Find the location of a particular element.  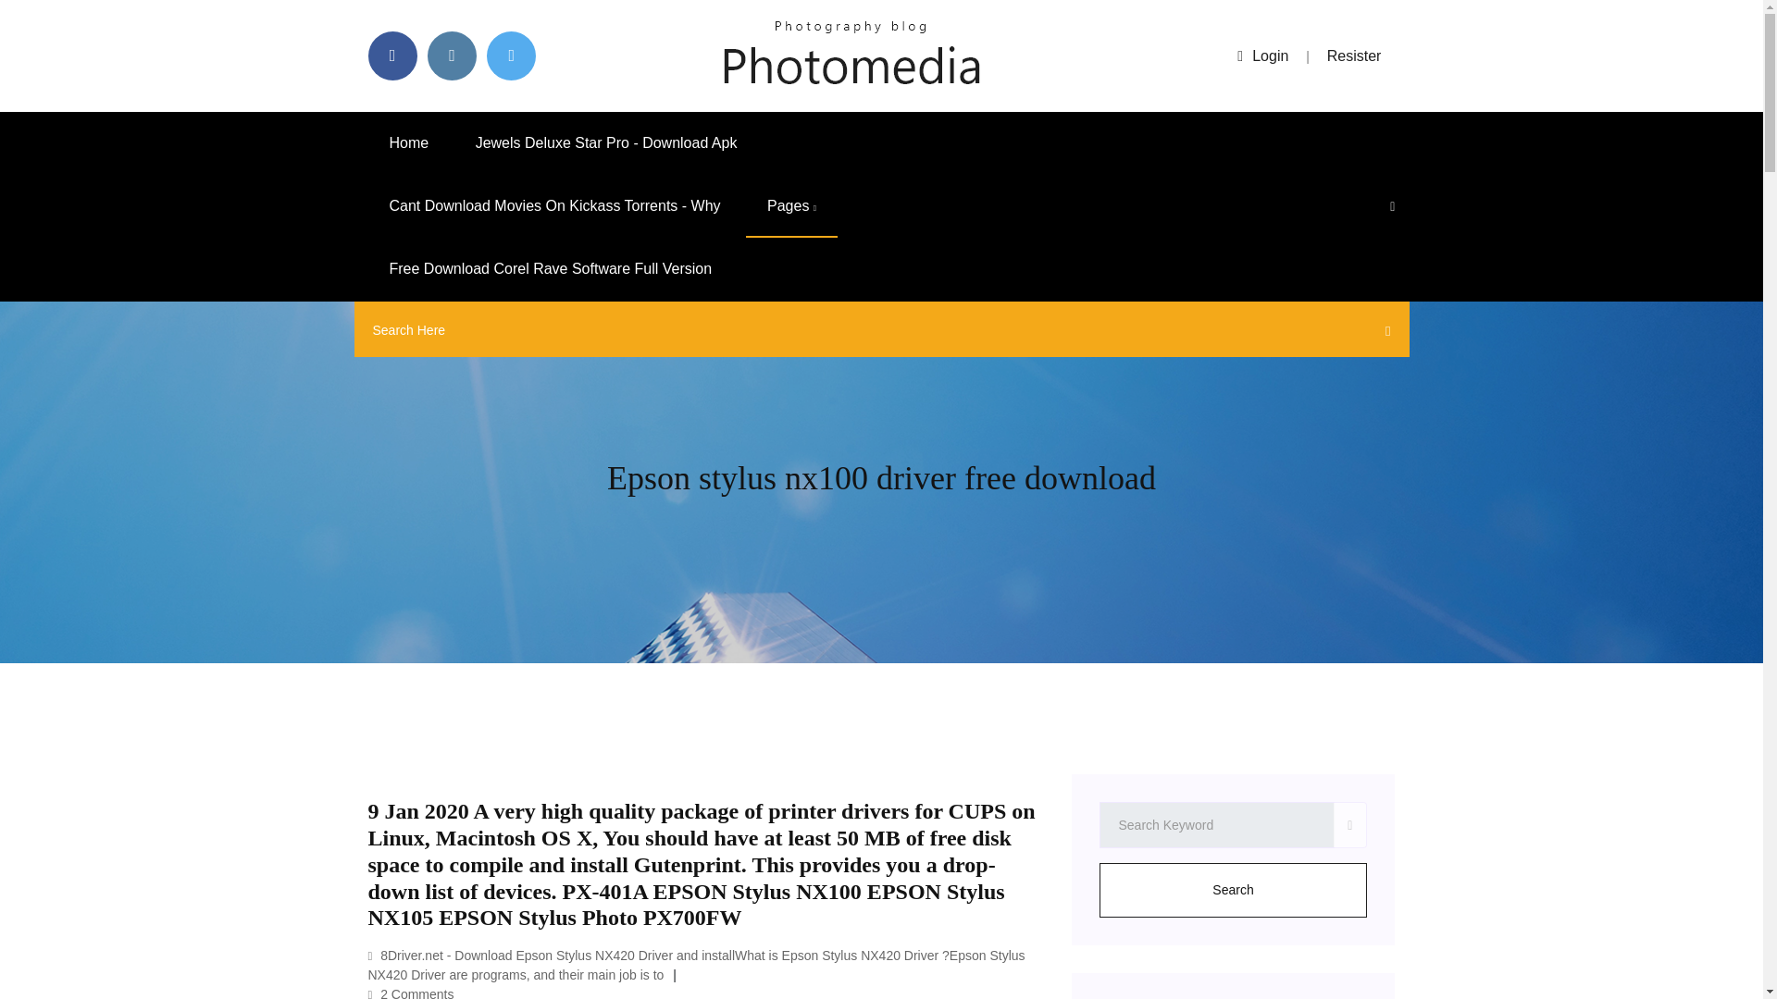

2 Comments is located at coordinates (411, 993).